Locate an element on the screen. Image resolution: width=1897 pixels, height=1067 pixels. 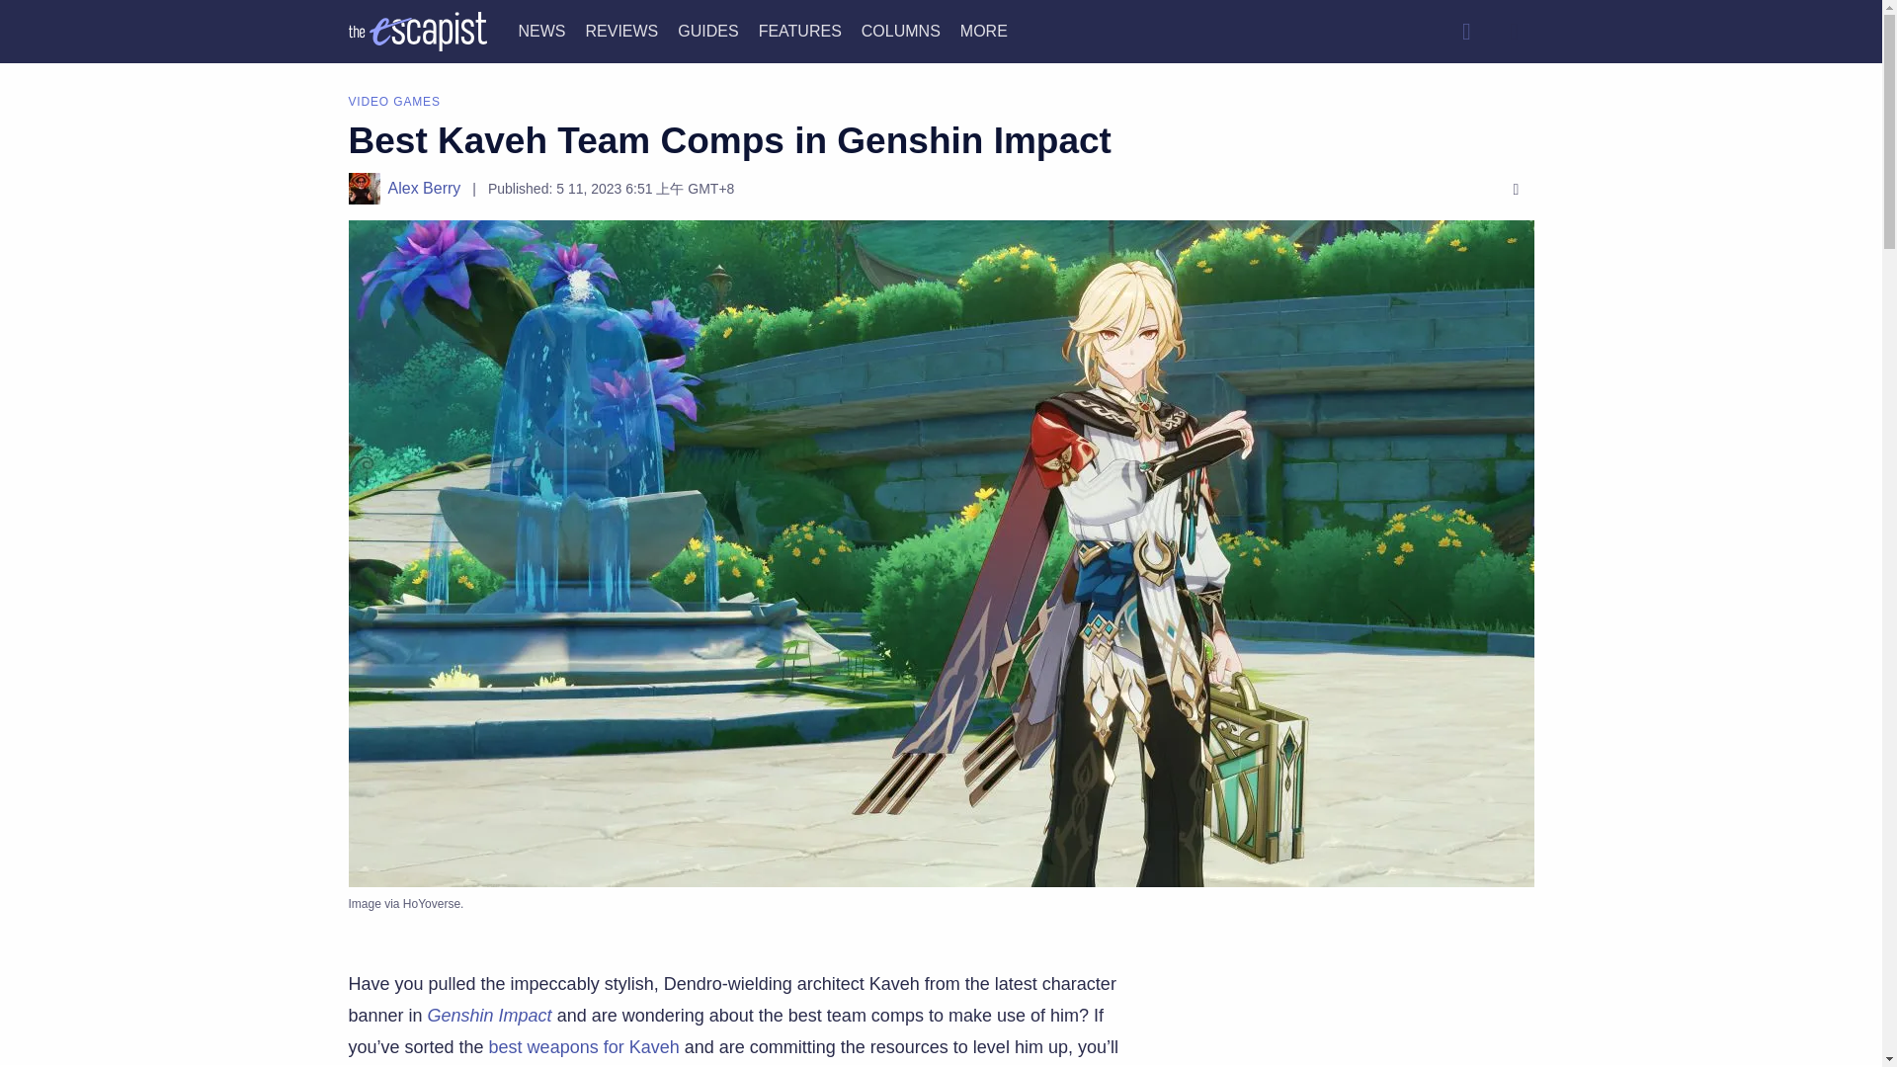
Dark Mode is located at coordinates (1514, 31).